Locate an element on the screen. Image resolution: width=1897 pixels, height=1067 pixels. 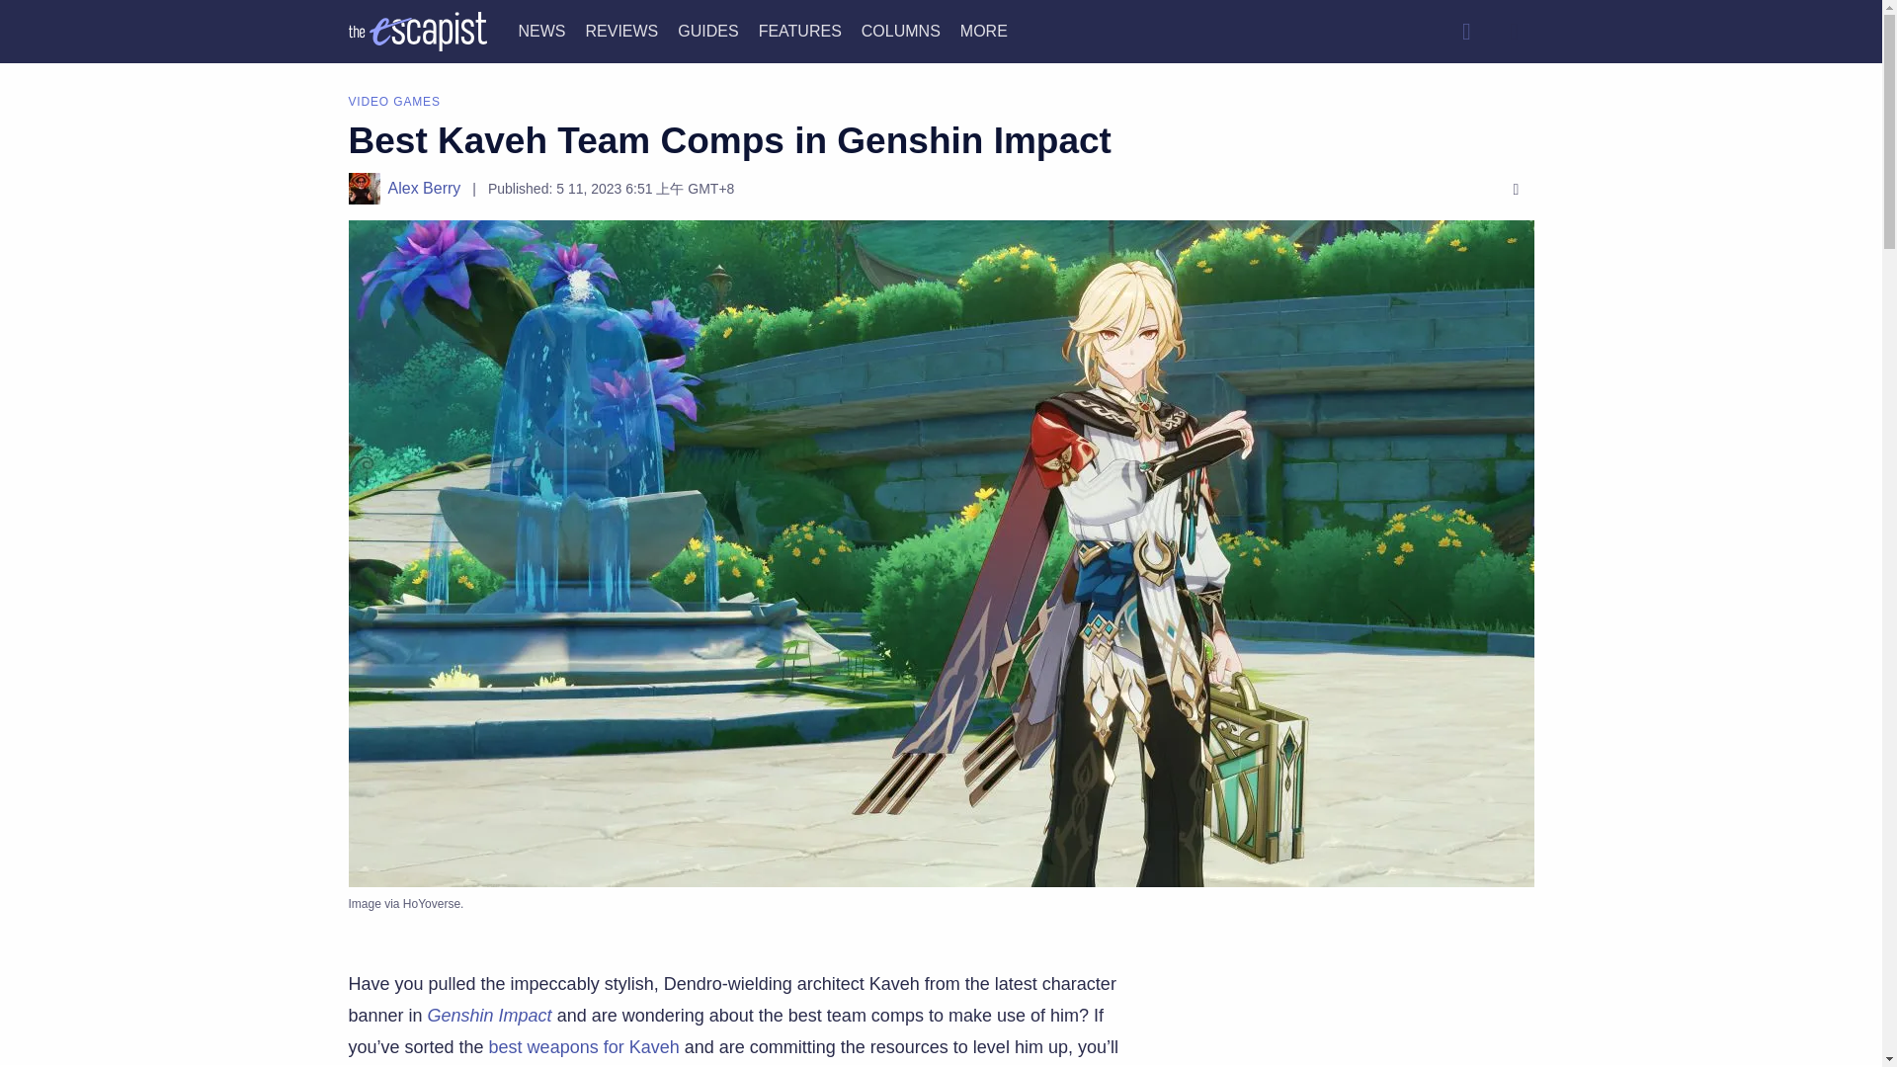
Dark Mode is located at coordinates (1514, 31).